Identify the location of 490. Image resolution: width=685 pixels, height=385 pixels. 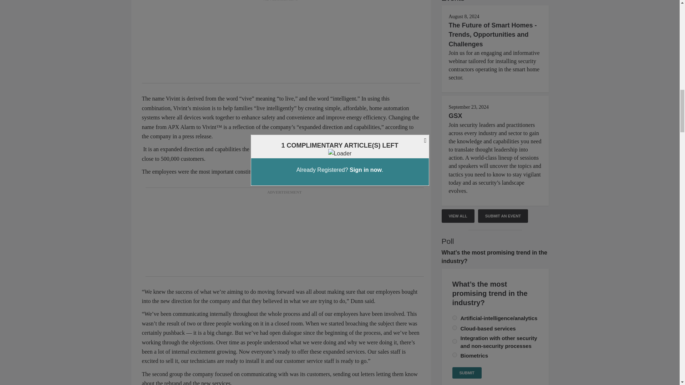
(455, 327).